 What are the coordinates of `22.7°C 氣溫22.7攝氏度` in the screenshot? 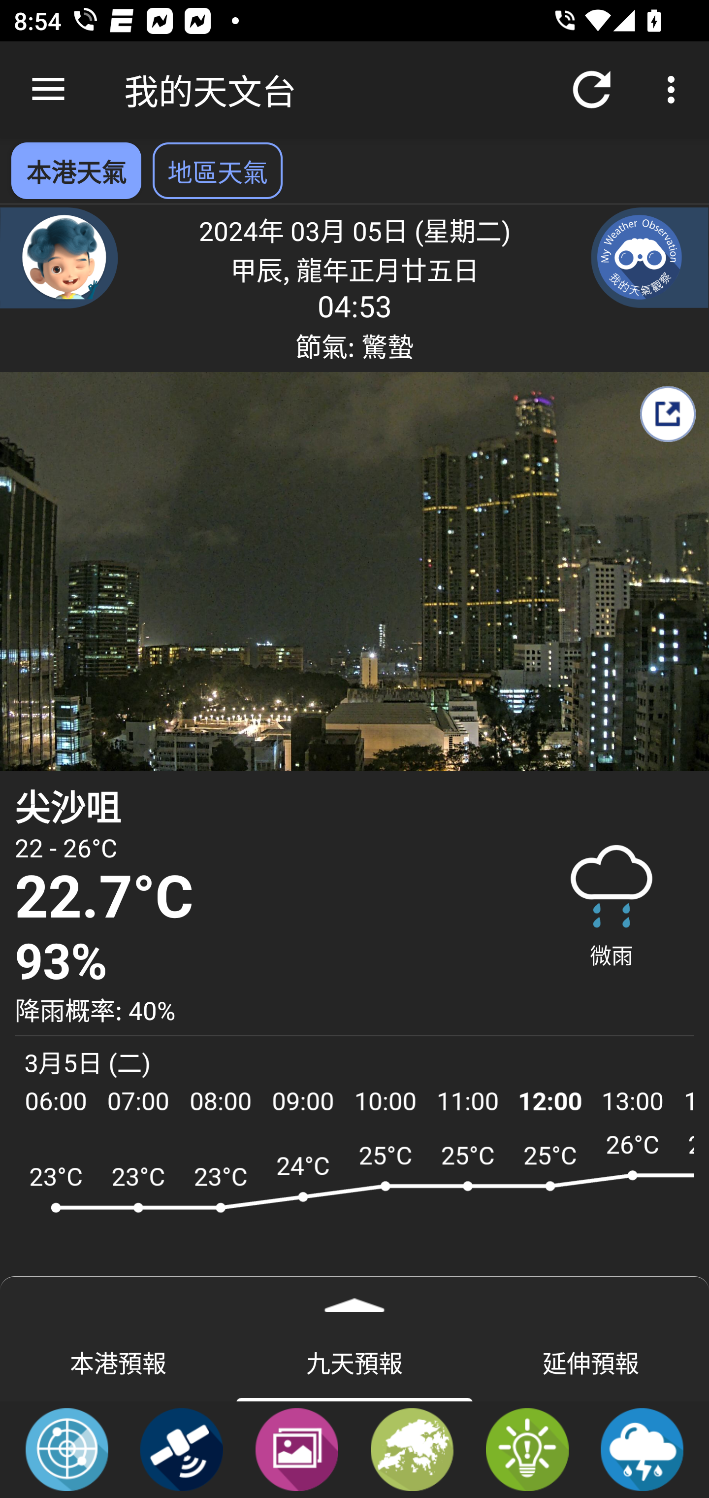 It's located at (264, 898).